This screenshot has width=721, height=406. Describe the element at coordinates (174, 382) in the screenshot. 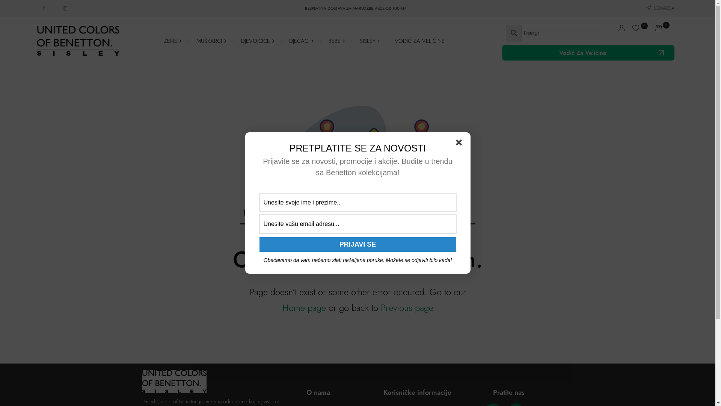

I see `ben-sisl-logo` at that location.